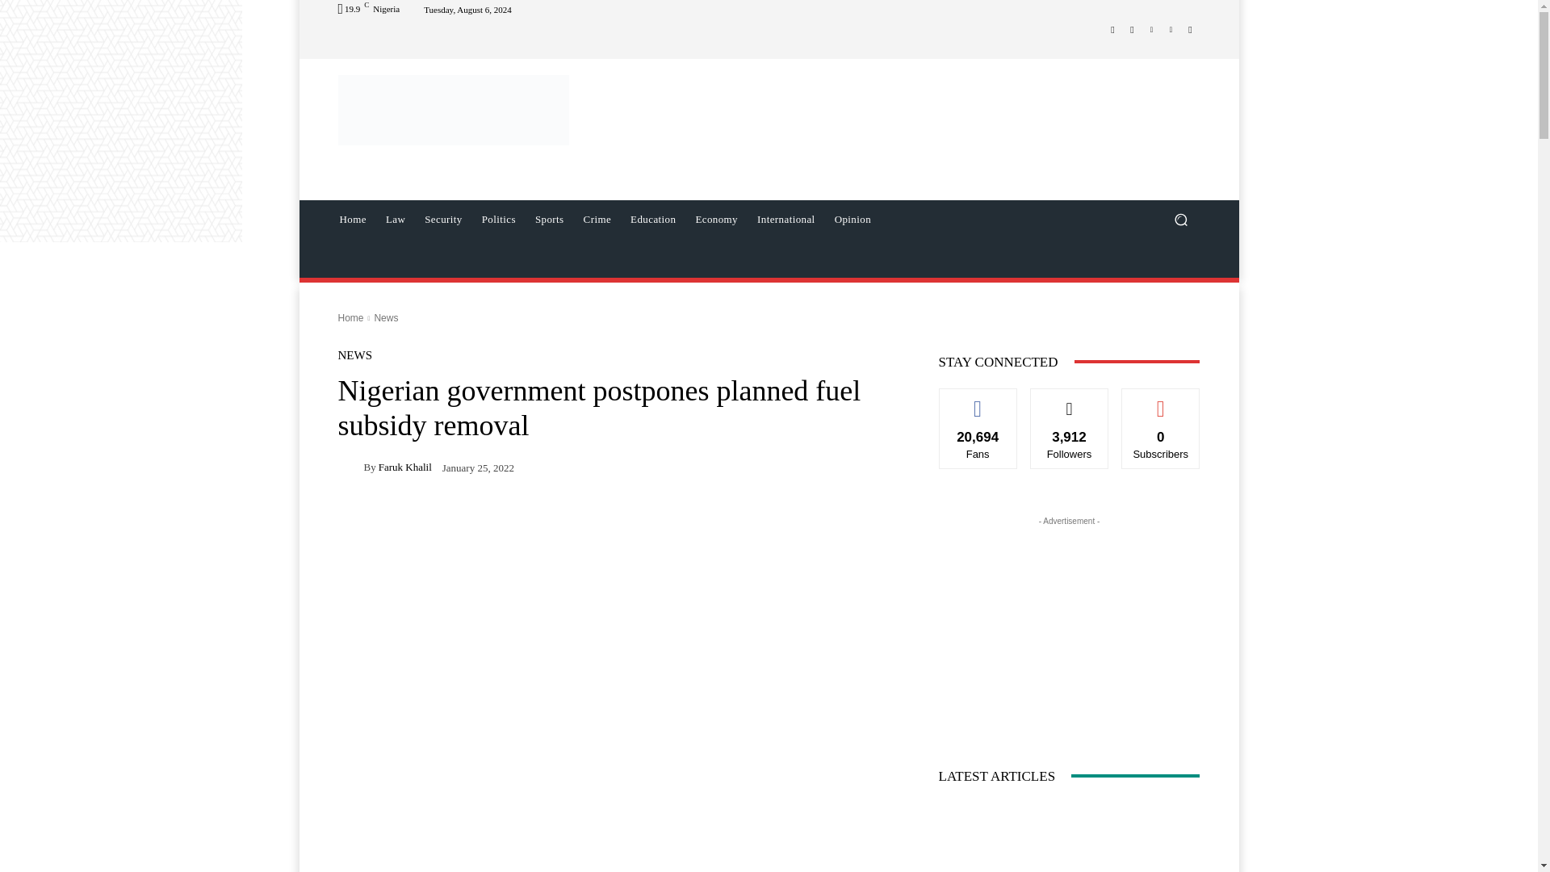 This screenshot has width=1550, height=872. I want to click on Education, so click(652, 220).